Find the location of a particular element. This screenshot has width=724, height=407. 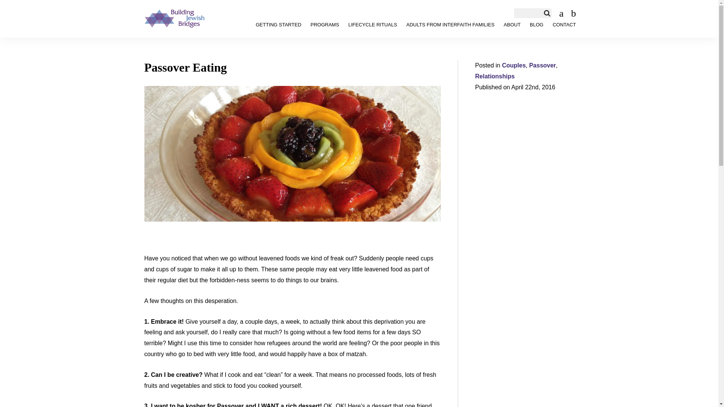

PROGRAMS is located at coordinates (324, 25).